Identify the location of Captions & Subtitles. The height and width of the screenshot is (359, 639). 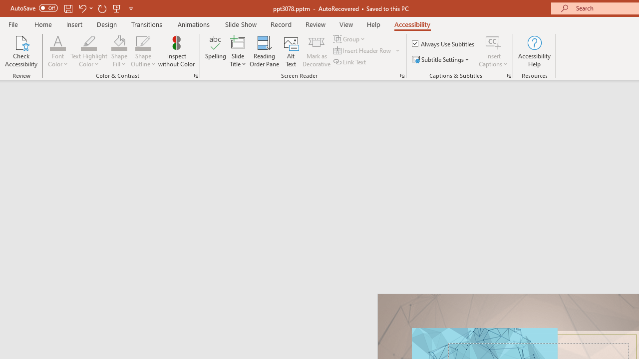
(509, 76).